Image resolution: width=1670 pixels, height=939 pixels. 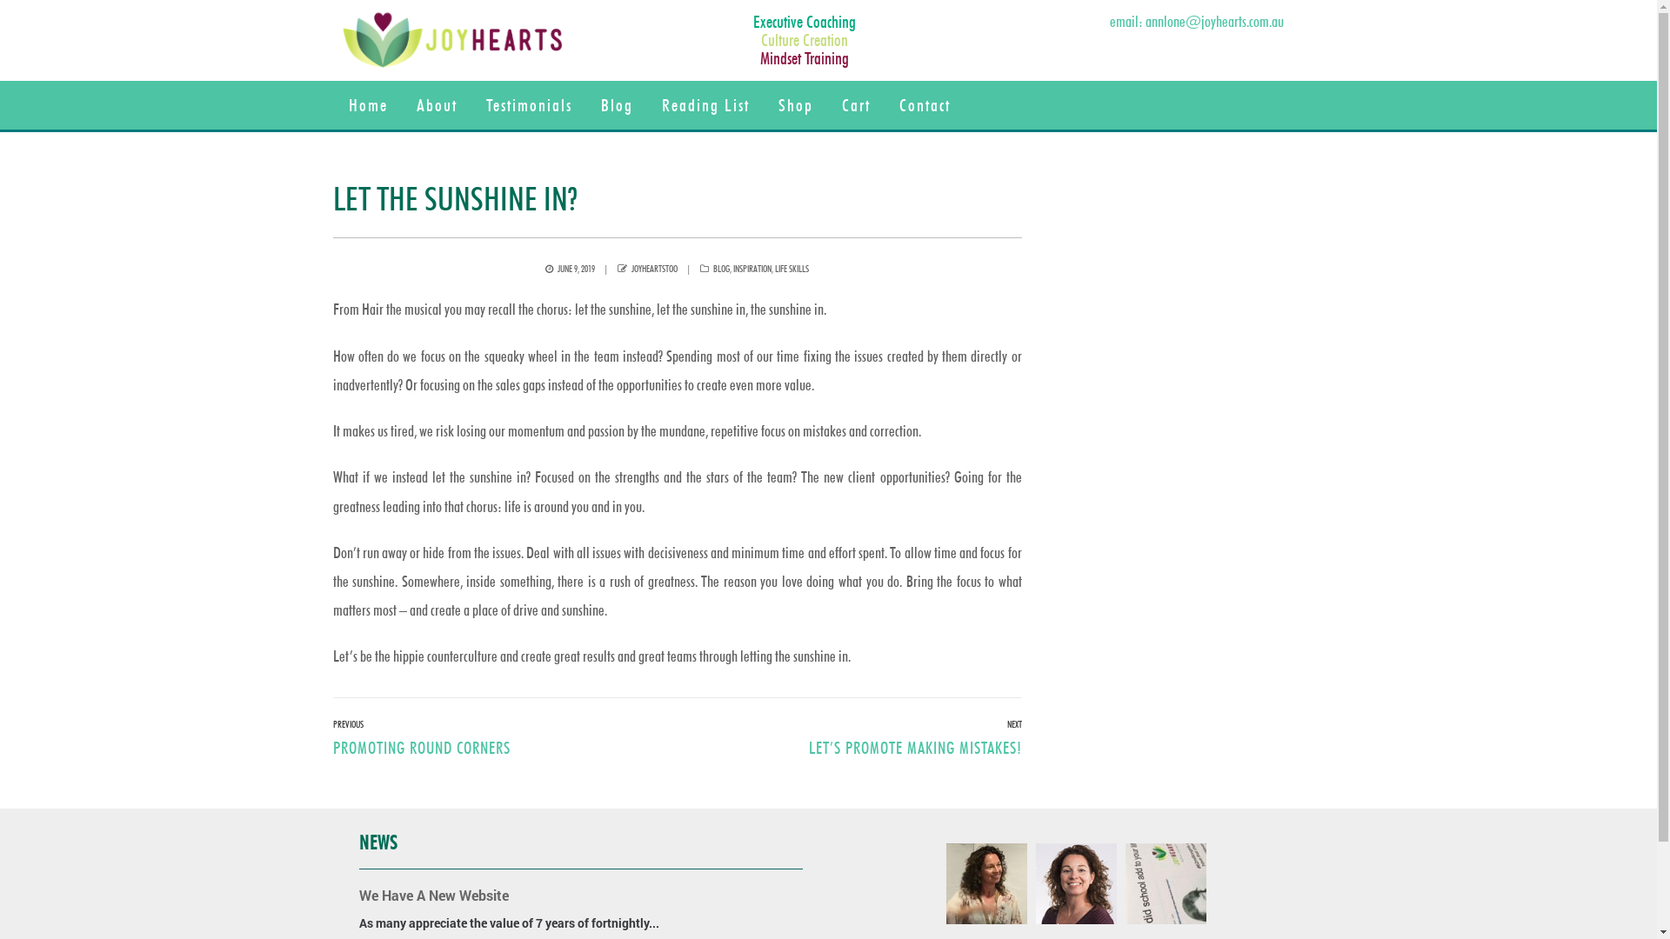 What do you see at coordinates (433, 896) in the screenshot?
I see `We Have A New Website` at bounding box center [433, 896].